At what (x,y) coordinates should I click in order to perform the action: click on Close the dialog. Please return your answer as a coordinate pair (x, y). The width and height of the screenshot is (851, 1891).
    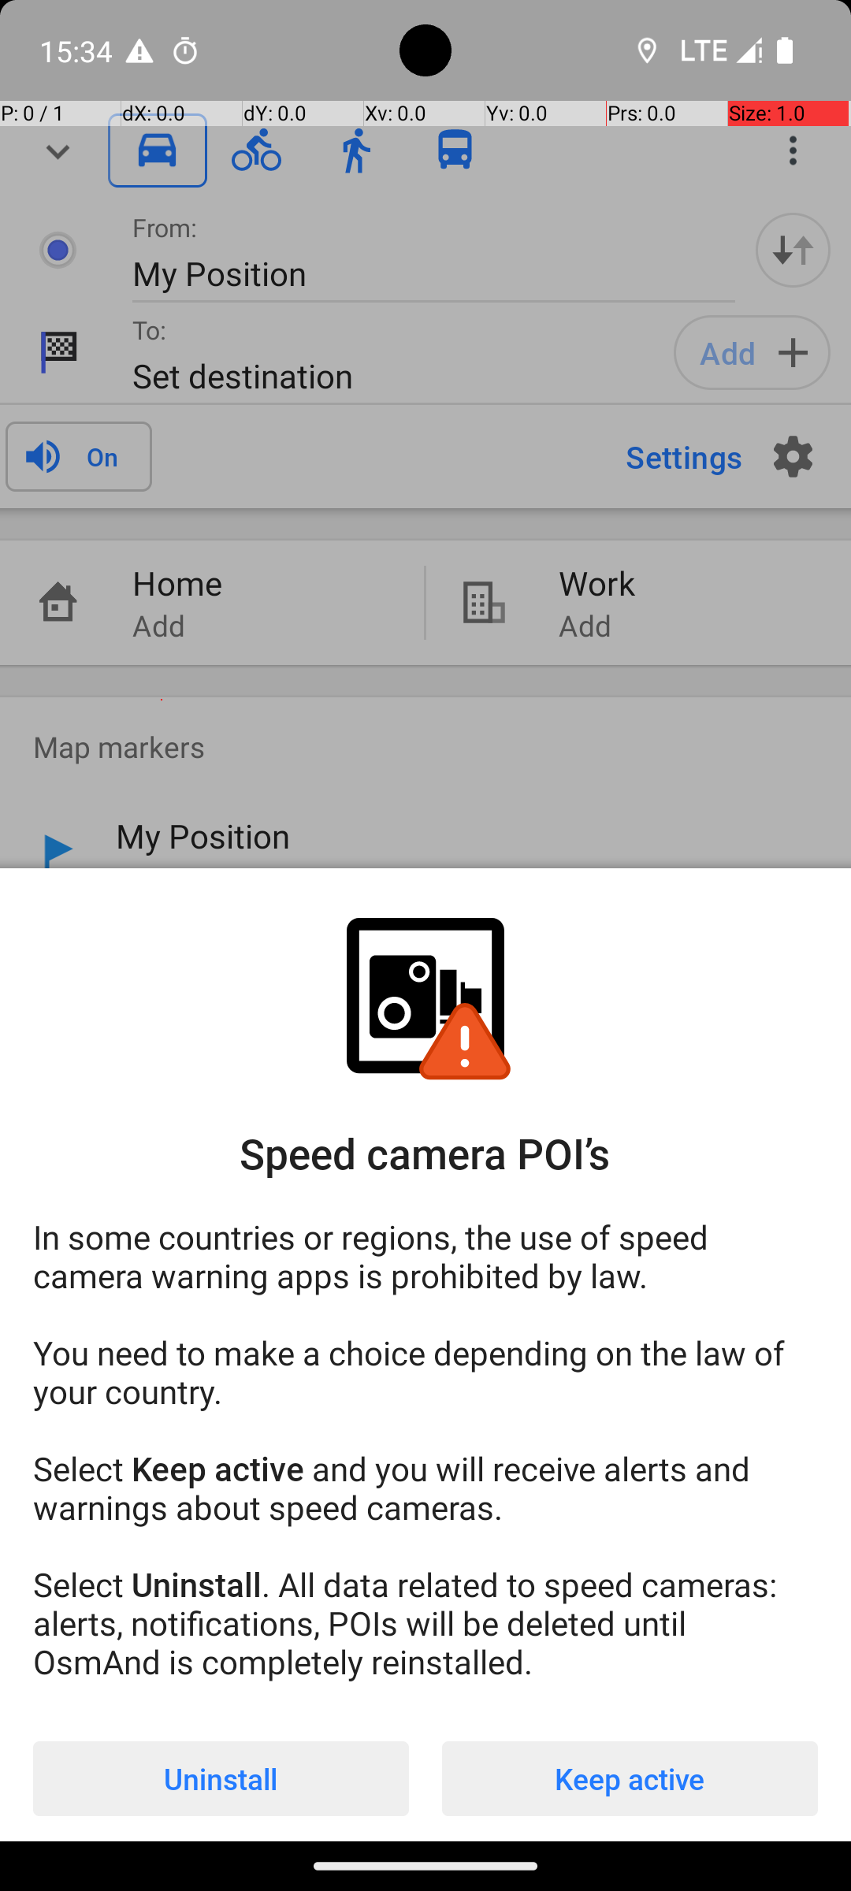
    Looking at the image, I should click on (425, 469).